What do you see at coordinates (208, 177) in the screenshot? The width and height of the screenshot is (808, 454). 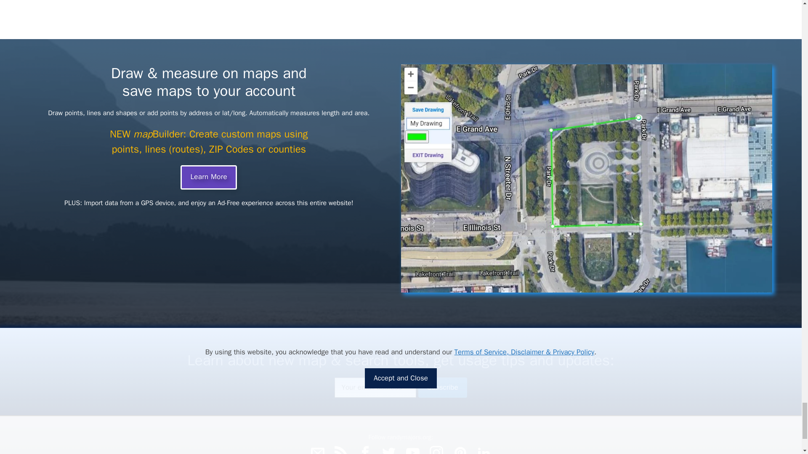 I see `Learn More` at bounding box center [208, 177].